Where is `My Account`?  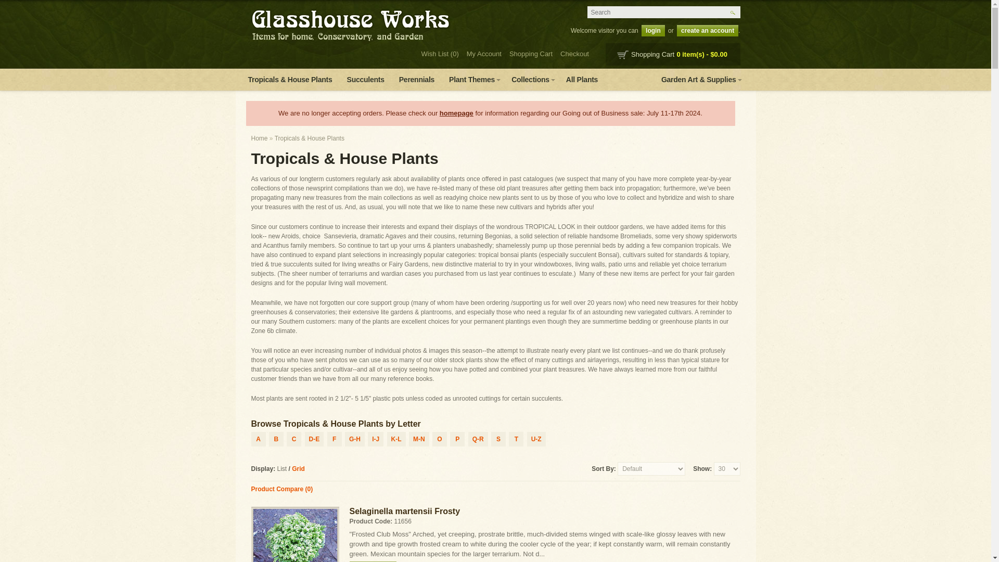
My Account is located at coordinates (482, 54).